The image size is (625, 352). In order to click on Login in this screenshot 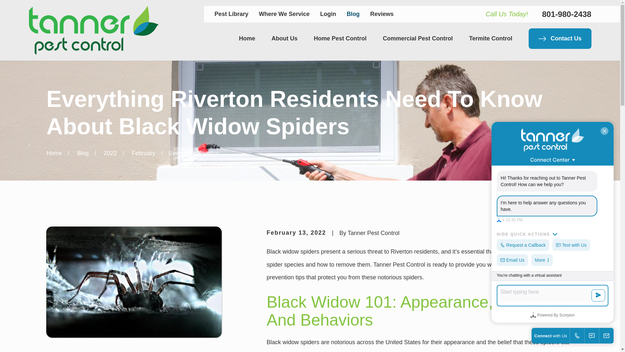, I will do `click(328, 14)`.